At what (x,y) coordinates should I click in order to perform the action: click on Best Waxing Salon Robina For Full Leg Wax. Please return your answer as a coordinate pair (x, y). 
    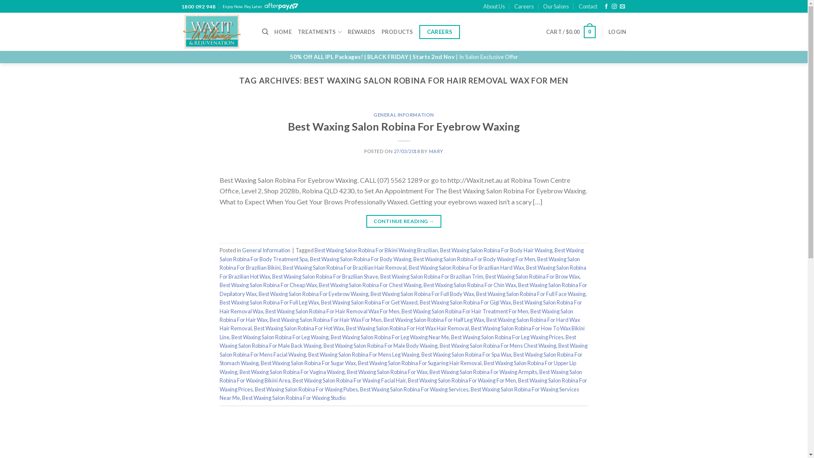
    Looking at the image, I should click on (269, 302).